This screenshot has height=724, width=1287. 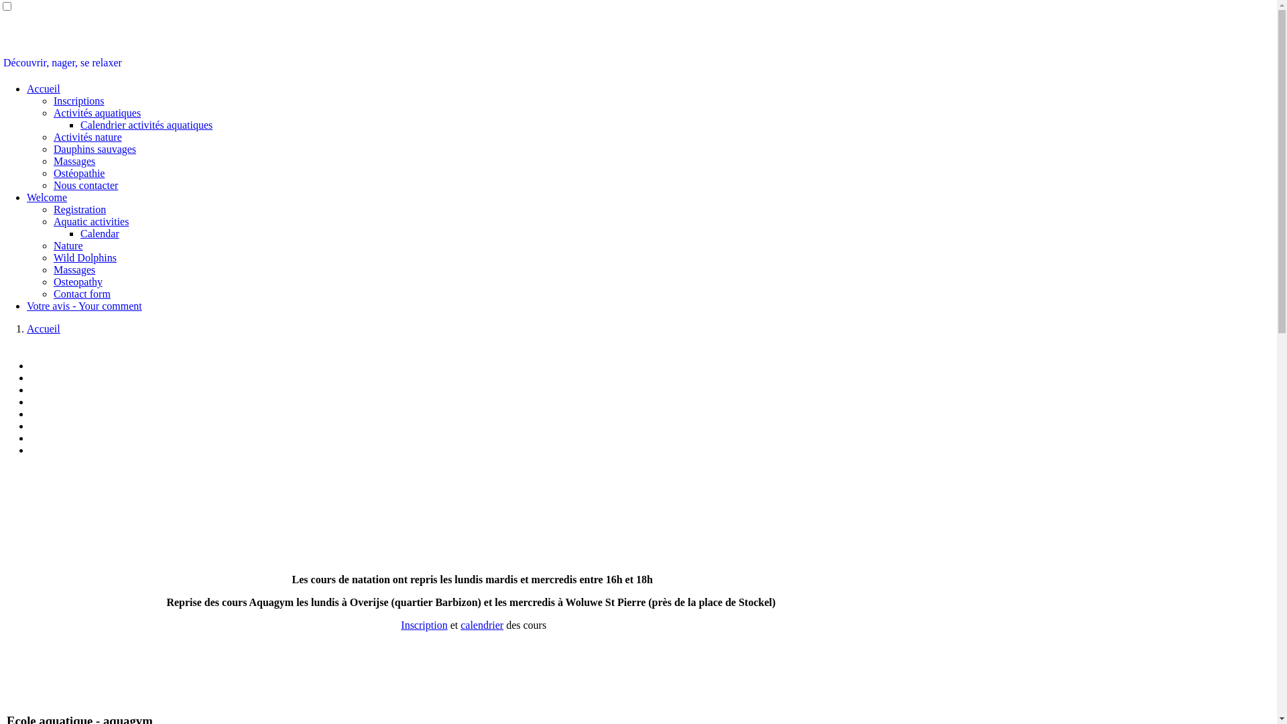 I want to click on Wild Dolphins, so click(x=85, y=257).